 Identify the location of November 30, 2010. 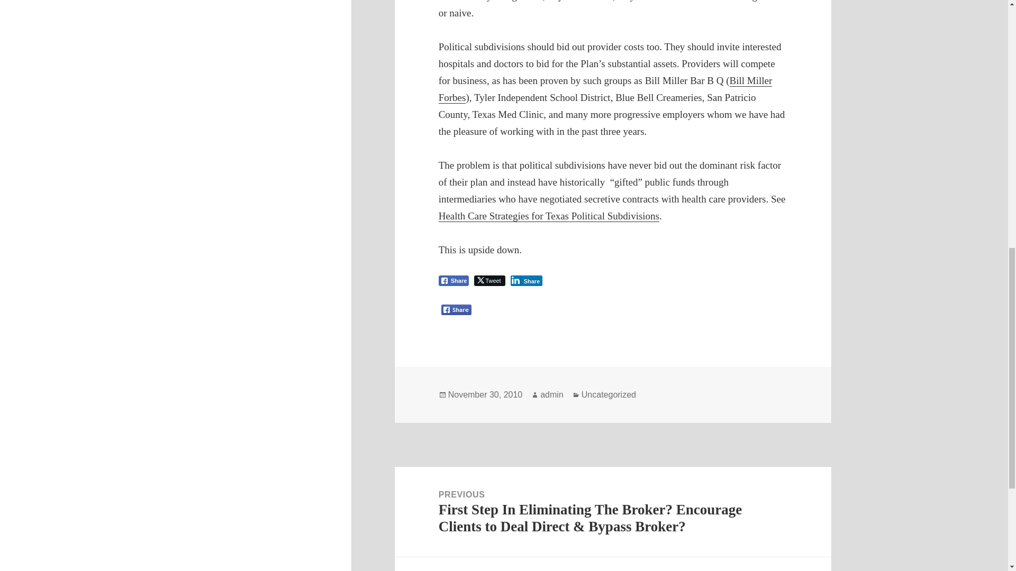
(485, 394).